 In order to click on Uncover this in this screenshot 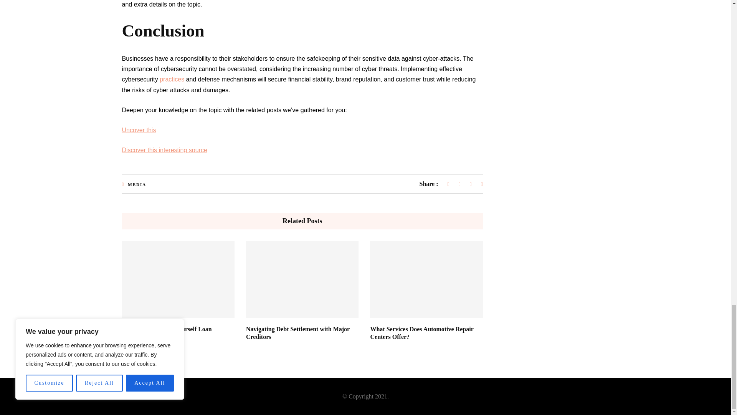, I will do `click(139, 130)`.